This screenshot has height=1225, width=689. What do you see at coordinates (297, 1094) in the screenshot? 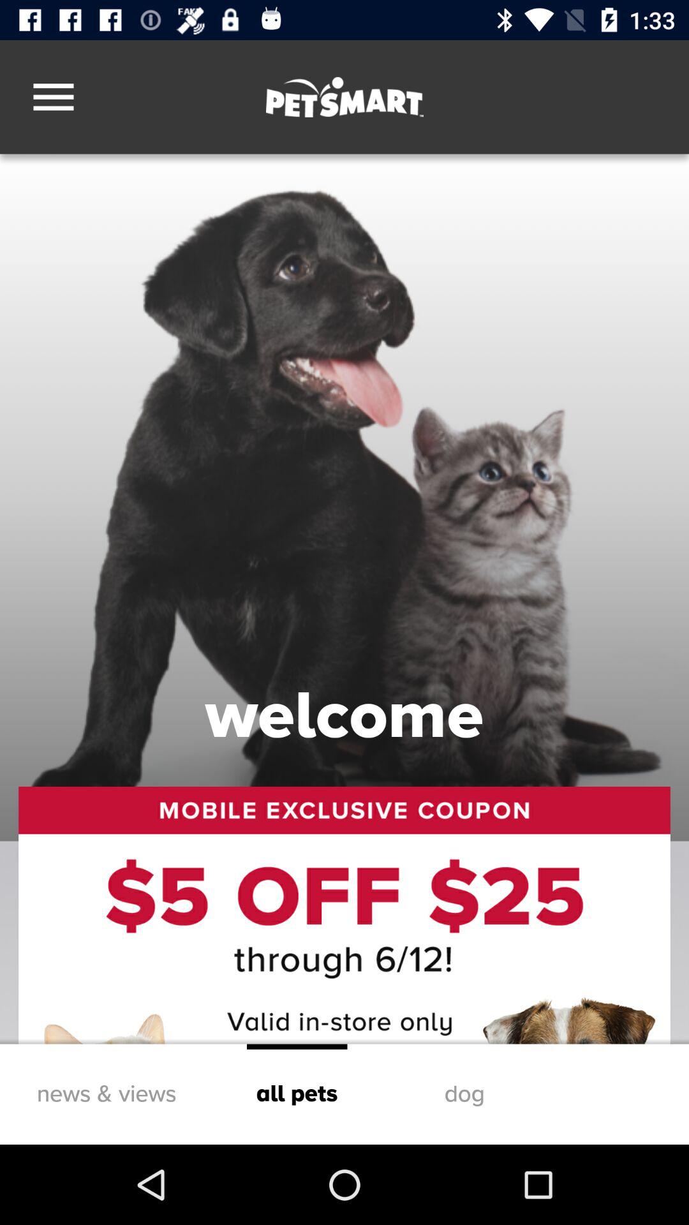
I see `select the all pets item` at bounding box center [297, 1094].